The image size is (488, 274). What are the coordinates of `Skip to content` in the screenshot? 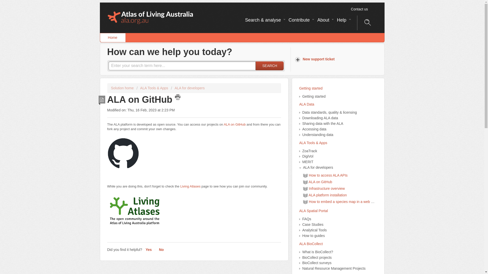 It's located at (100, 3).